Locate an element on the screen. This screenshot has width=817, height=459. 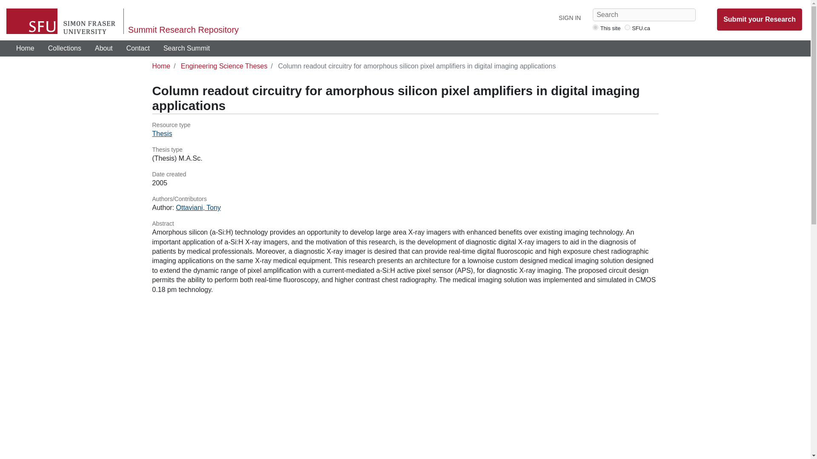
Home is located at coordinates (25, 48).